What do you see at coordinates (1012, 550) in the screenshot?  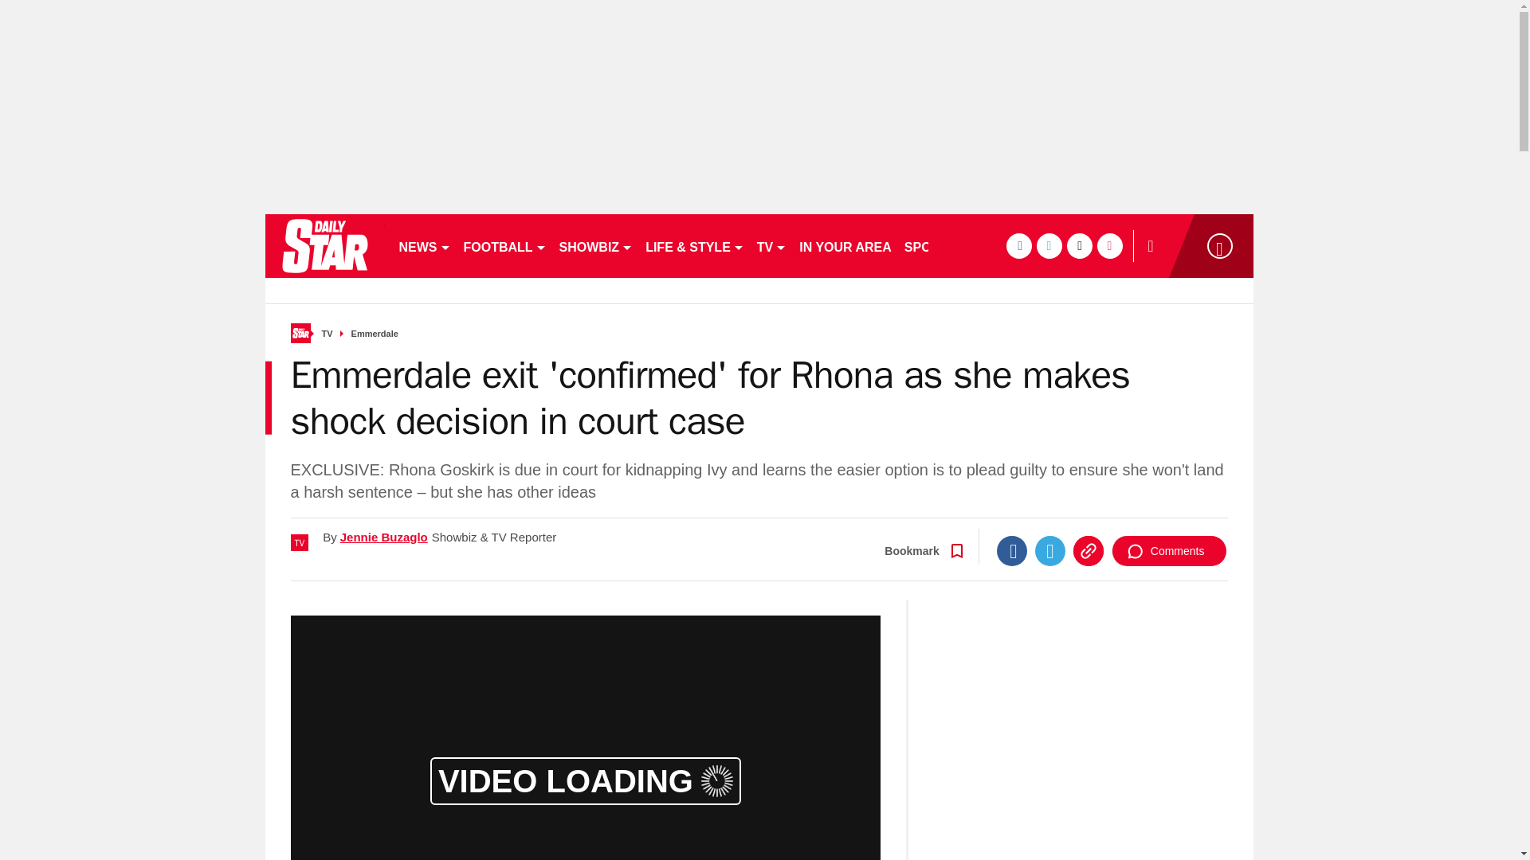 I see `Facebook` at bounding box center [1012, 550].